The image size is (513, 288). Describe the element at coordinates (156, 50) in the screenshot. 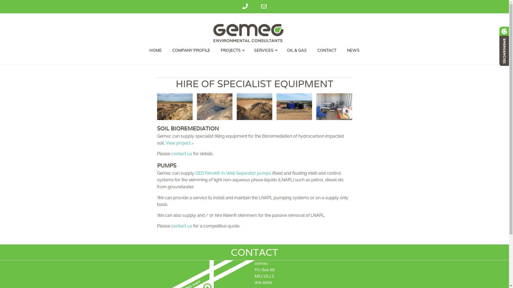

I see `HOME` at that location.